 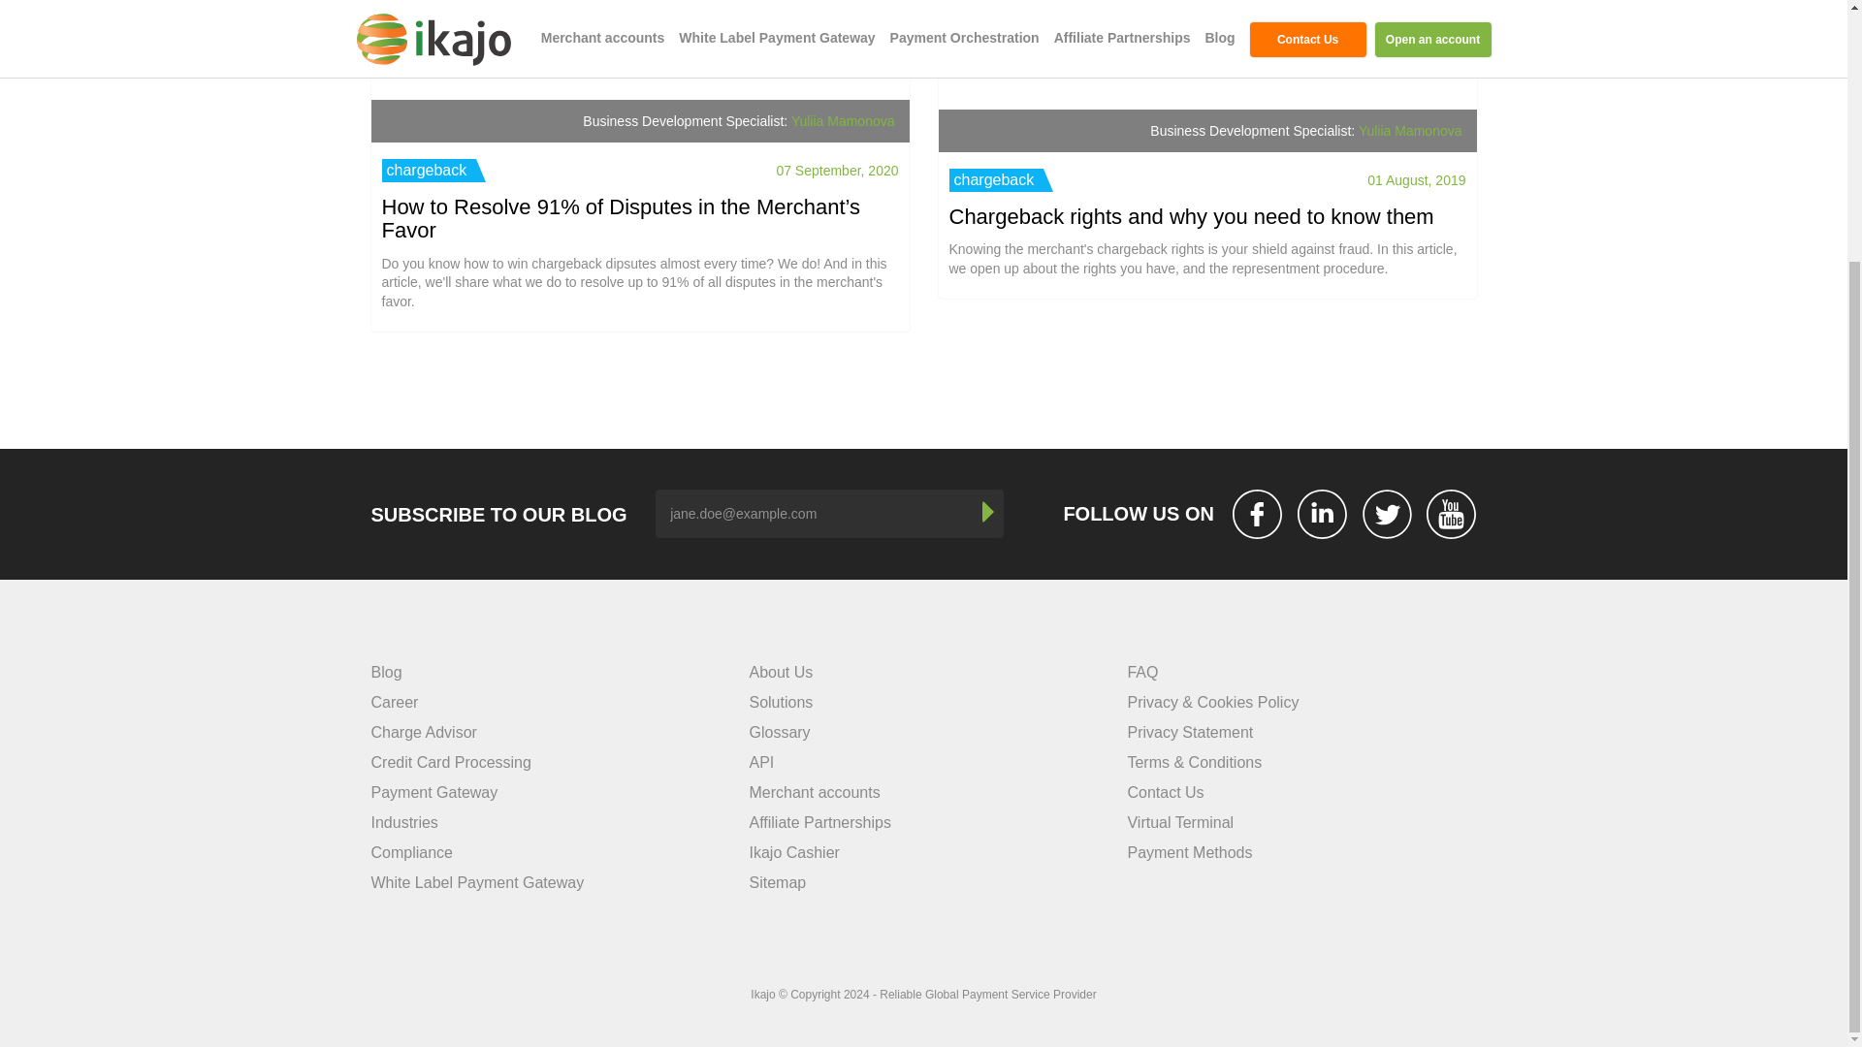 I want to click on Compliance, so click(x=411, y=851).